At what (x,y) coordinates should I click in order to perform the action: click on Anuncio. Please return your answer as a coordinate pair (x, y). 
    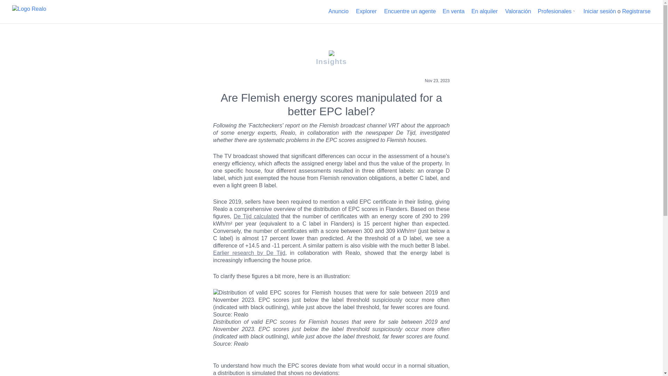
    Looking at the image, I should click on (339, 11).